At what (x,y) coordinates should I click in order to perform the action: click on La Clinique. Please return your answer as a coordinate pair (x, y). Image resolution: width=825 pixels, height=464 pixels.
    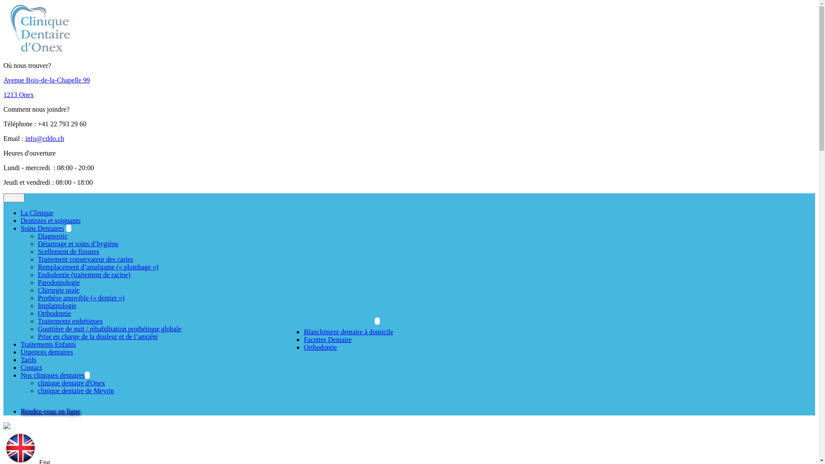
    Looking at the image, I should click on (37, 213).